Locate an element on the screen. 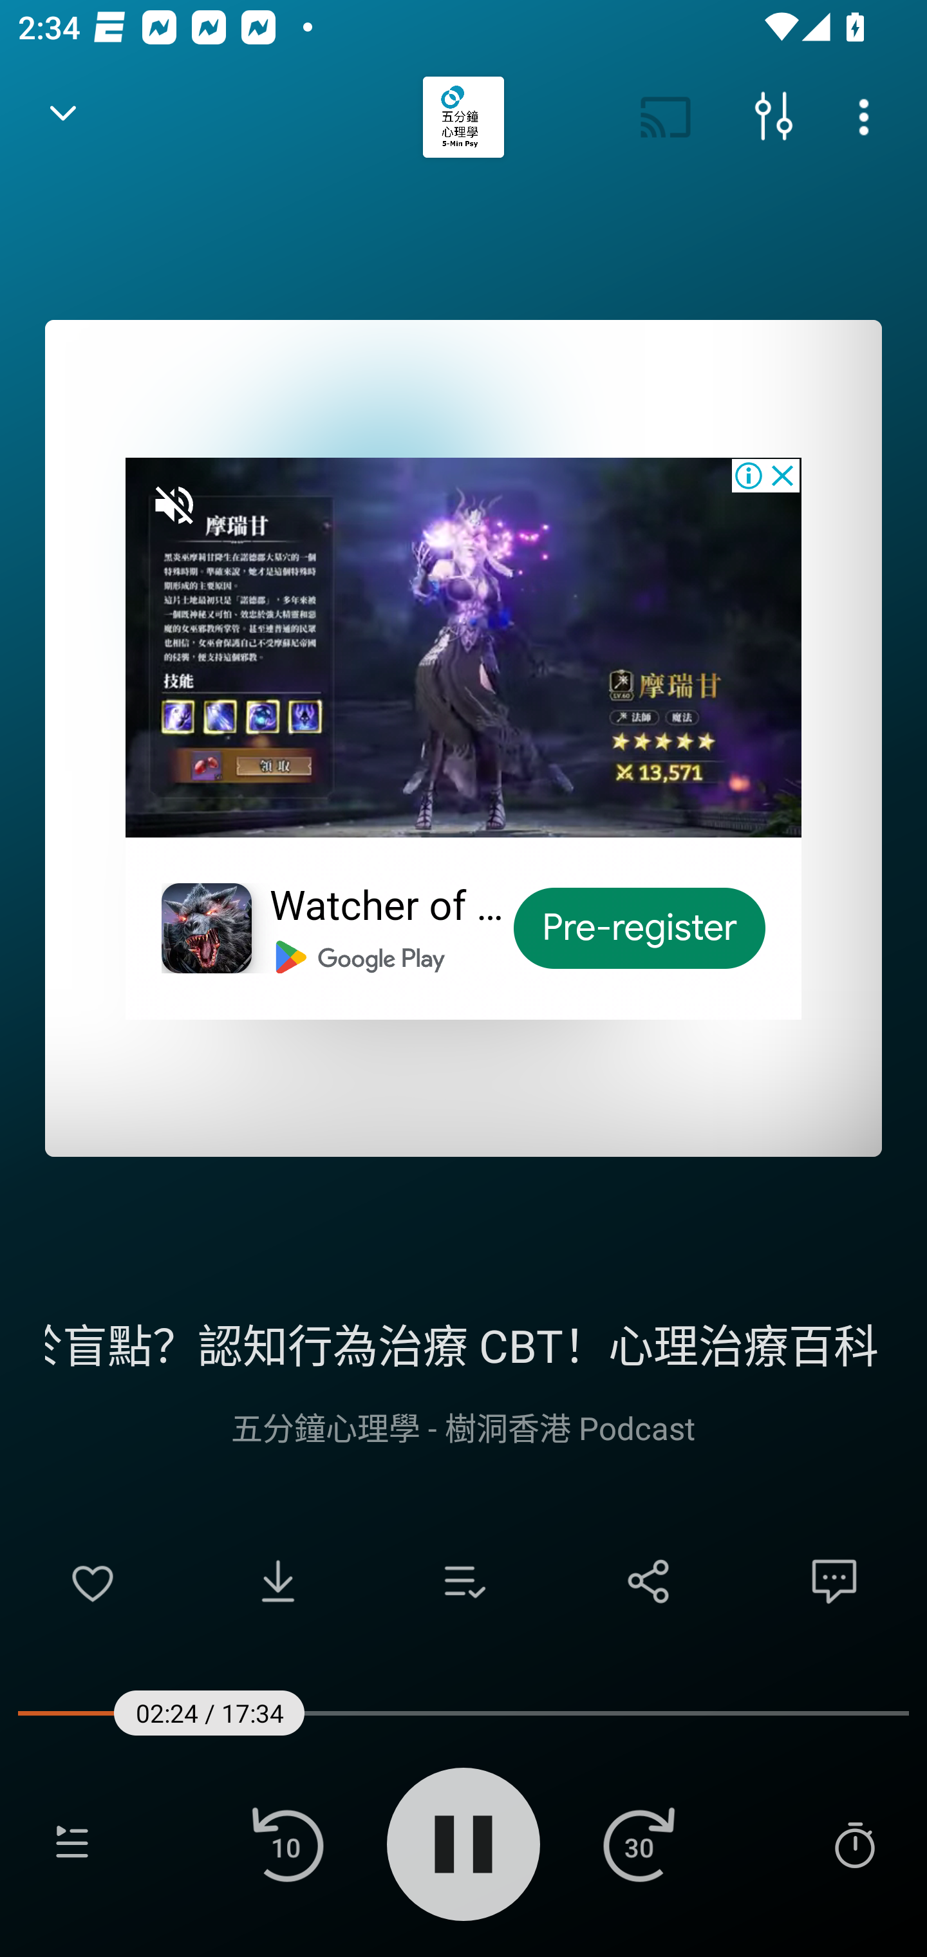 The width and height of the screenshot is (927, 1957). 五分鐘心理學 - 樹洞香港 Podcast is located at coordinates (464, 1427).